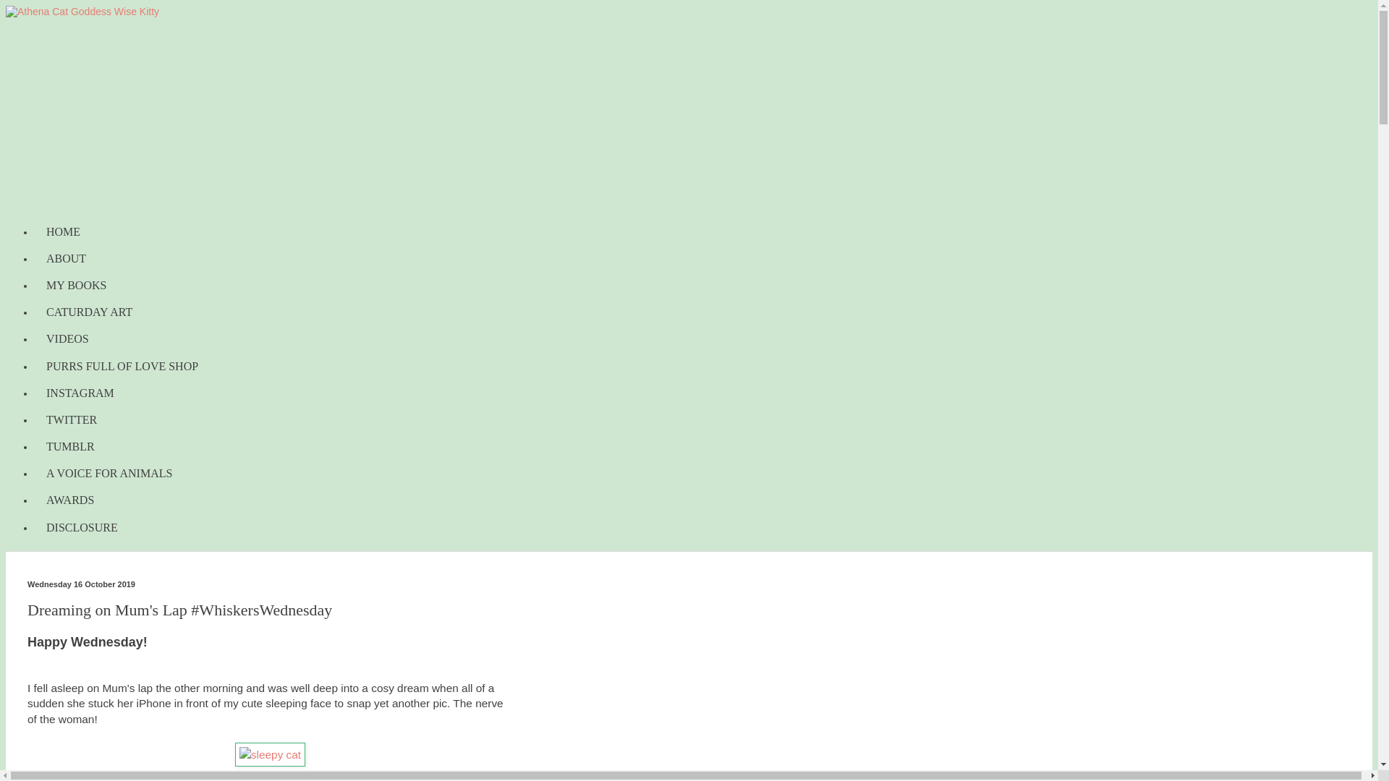 The height and width of the screenshot is (781, 1389). What do you see at coordinates (109, 474) in the screenshot?
I see `A VOICE FOR ANIMALS` at bounding box center [109, 474].